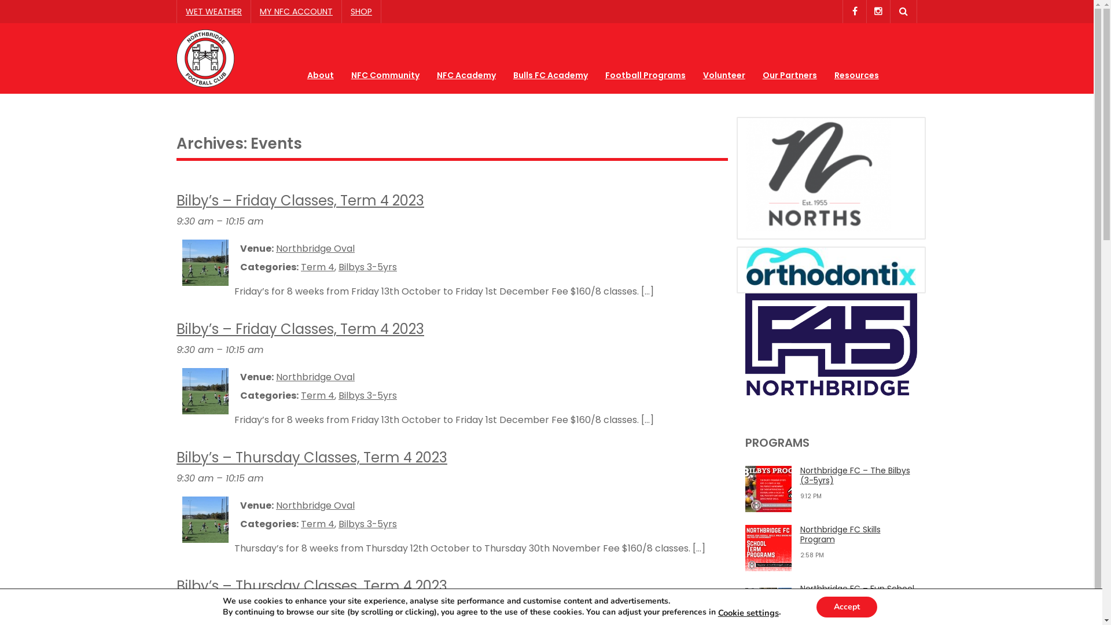 This screenshot has width=1111, height=625. I want to click on Northbridge Oval, so click(315, 377).